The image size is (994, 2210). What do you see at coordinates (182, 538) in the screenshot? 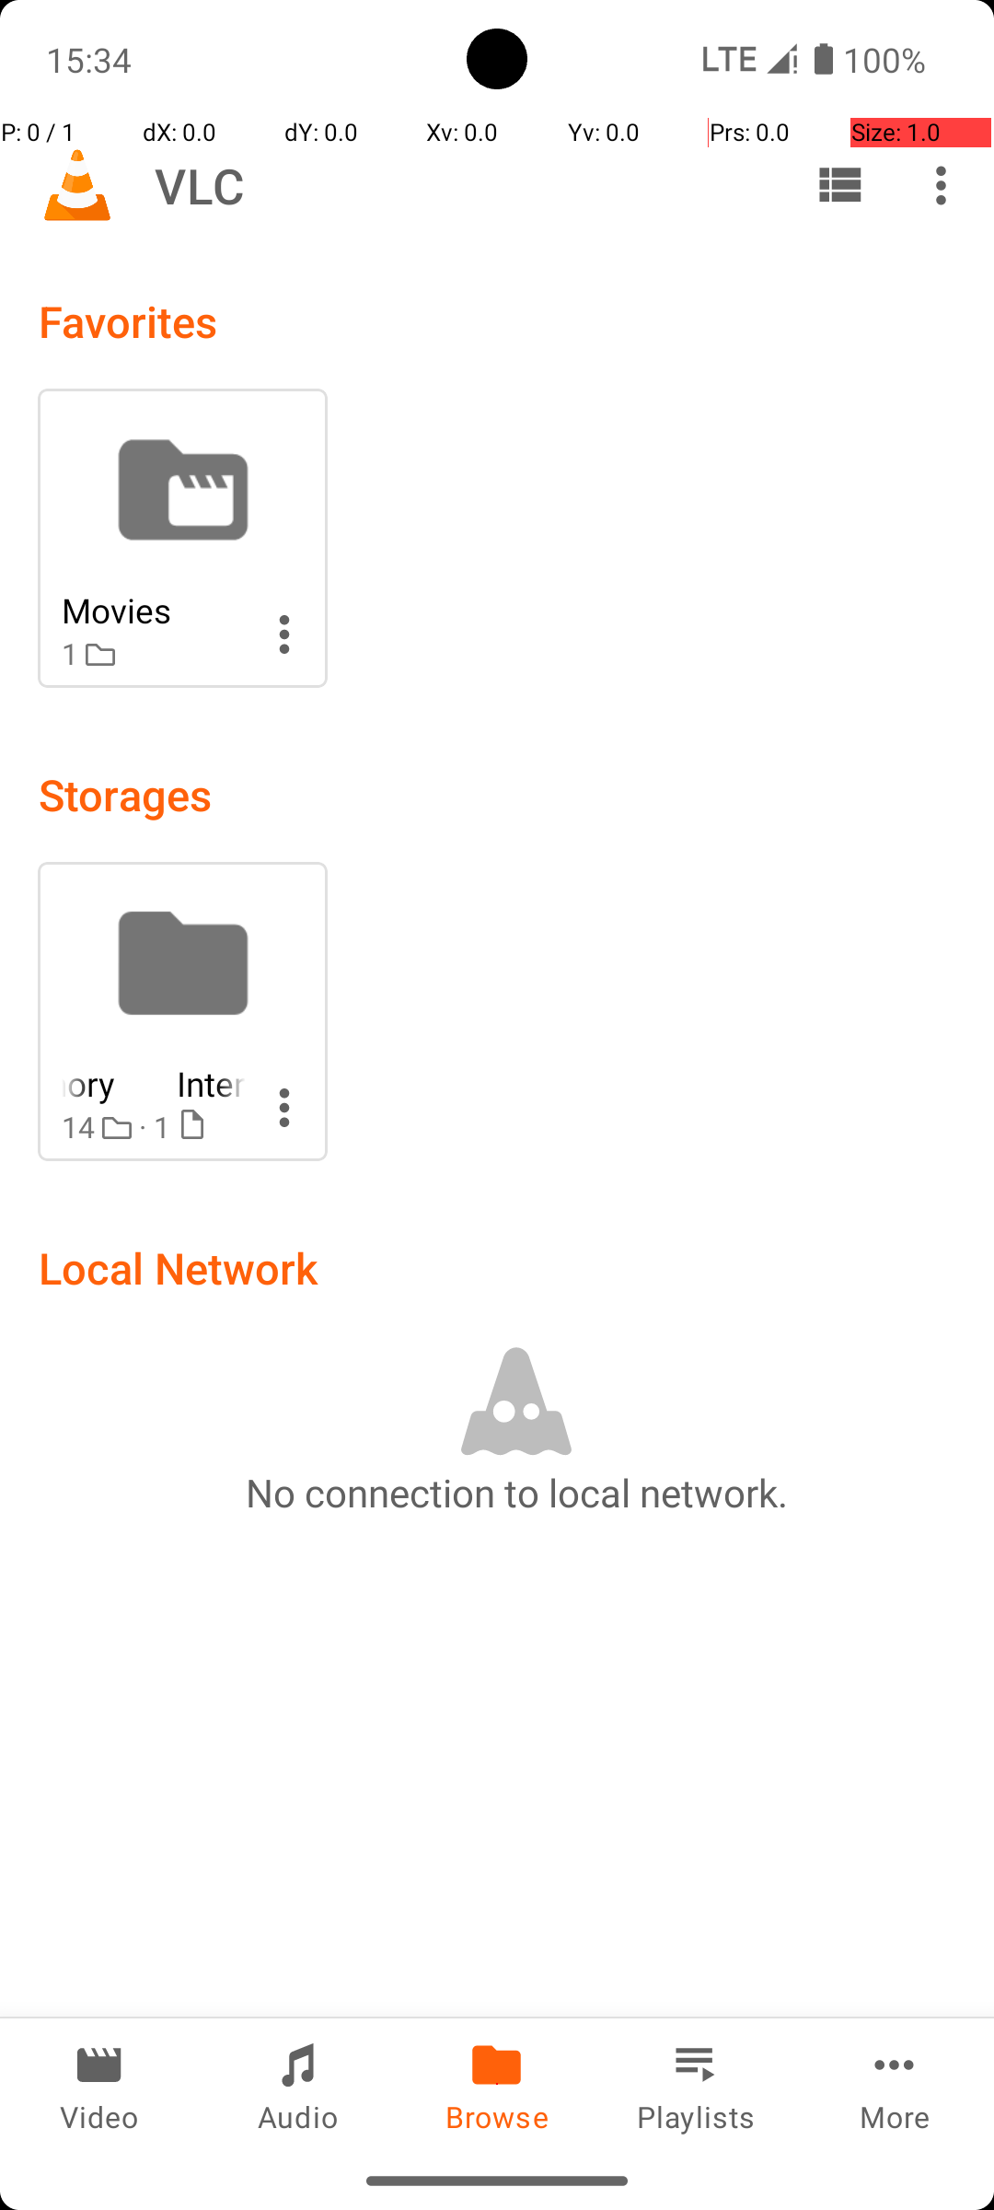
I see `Favorite: Movies, 1 subfolder` at bounding box center [182, 538].